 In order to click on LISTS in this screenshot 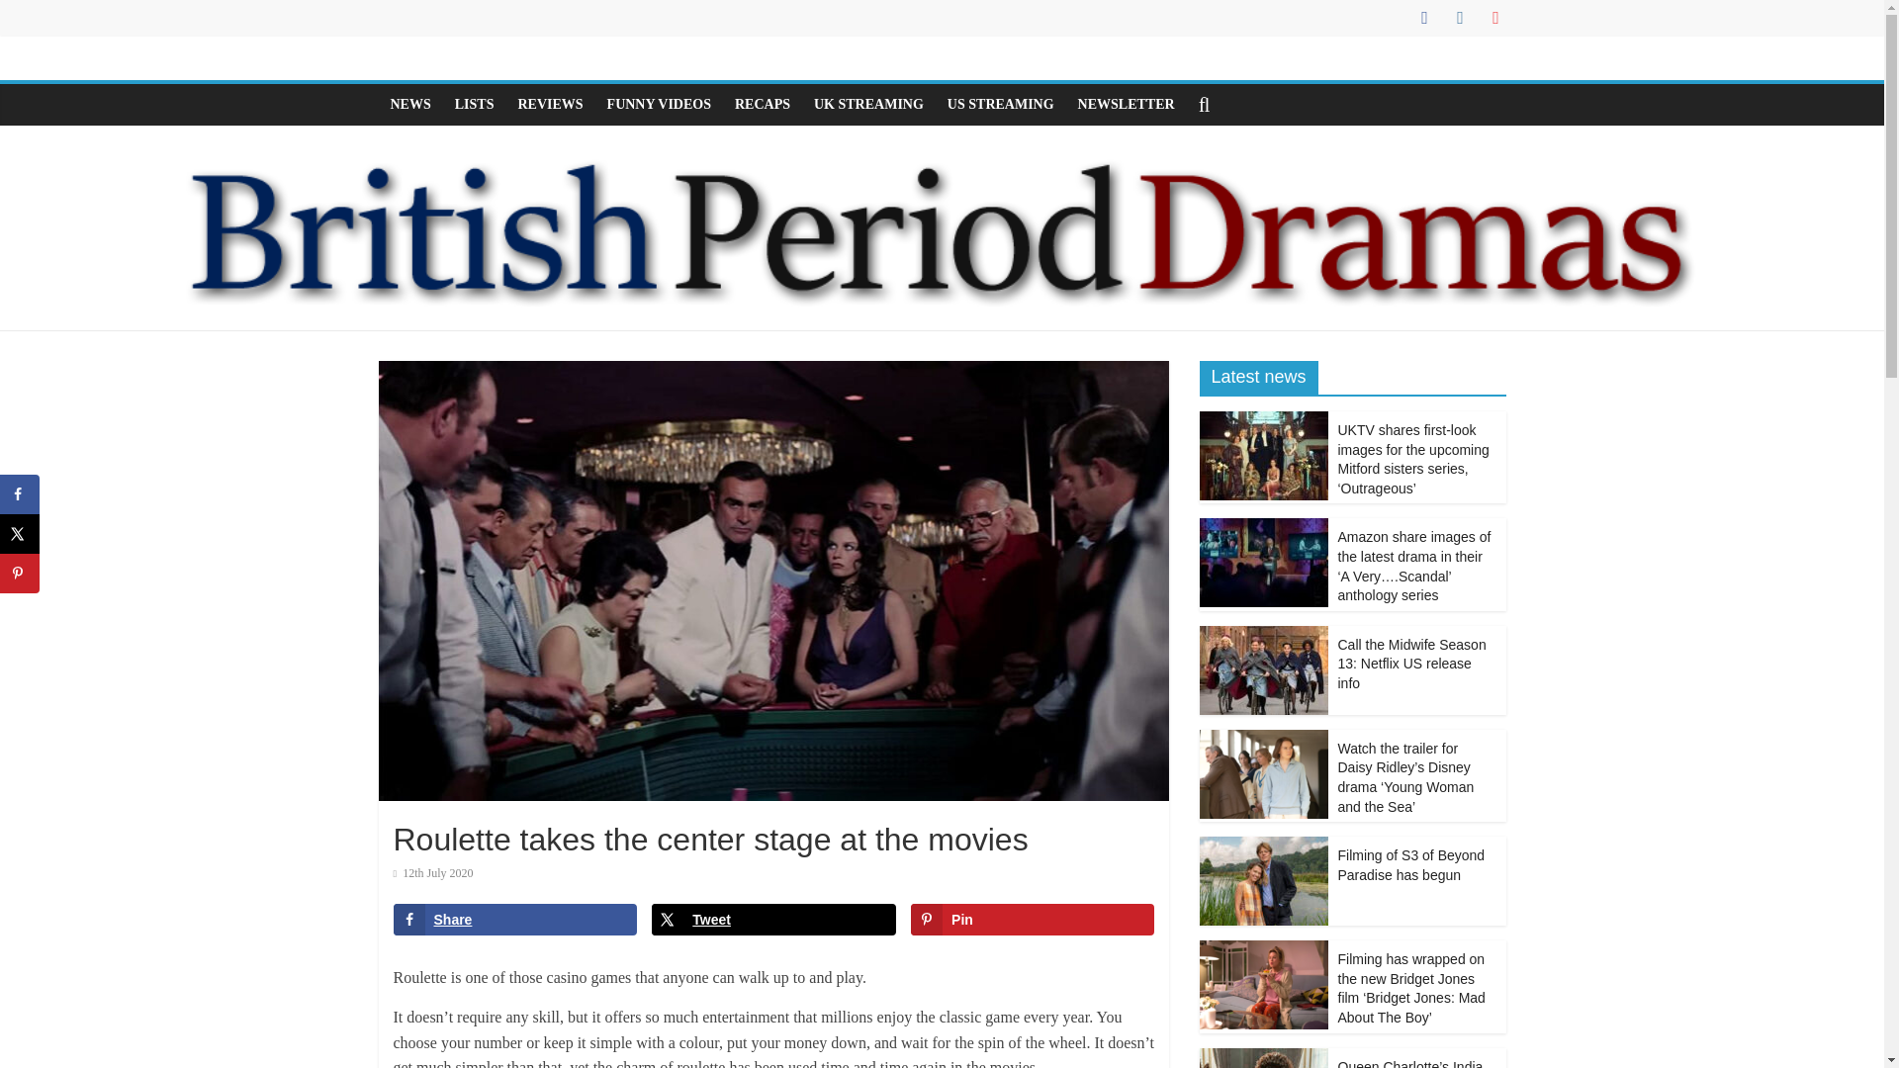, I will do `click(475, 105)`.